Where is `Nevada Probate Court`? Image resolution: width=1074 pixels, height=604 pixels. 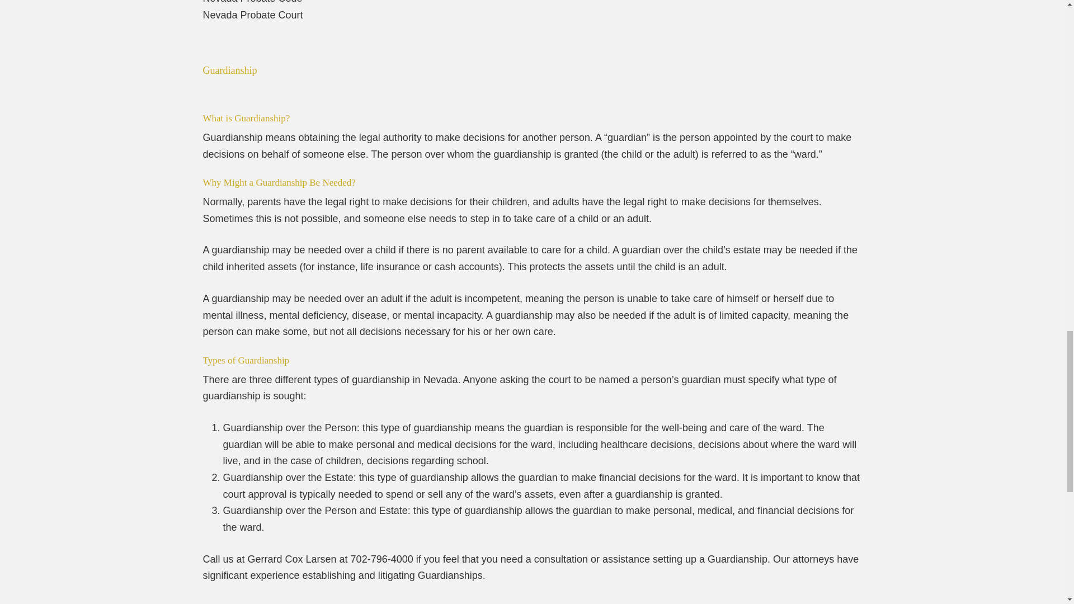
Nevada Probate Court is located at coordinates (253, 15).